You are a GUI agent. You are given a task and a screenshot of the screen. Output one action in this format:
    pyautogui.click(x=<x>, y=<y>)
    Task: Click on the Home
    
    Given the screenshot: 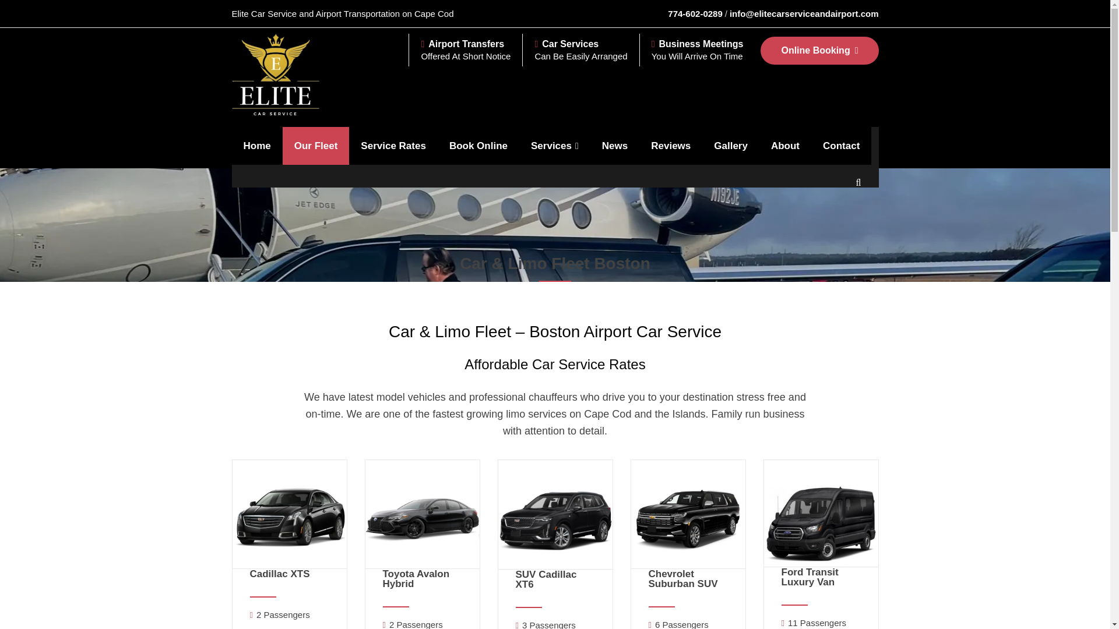 What is the action you would take?
    pyautogui.click(x=257, y=146)
    